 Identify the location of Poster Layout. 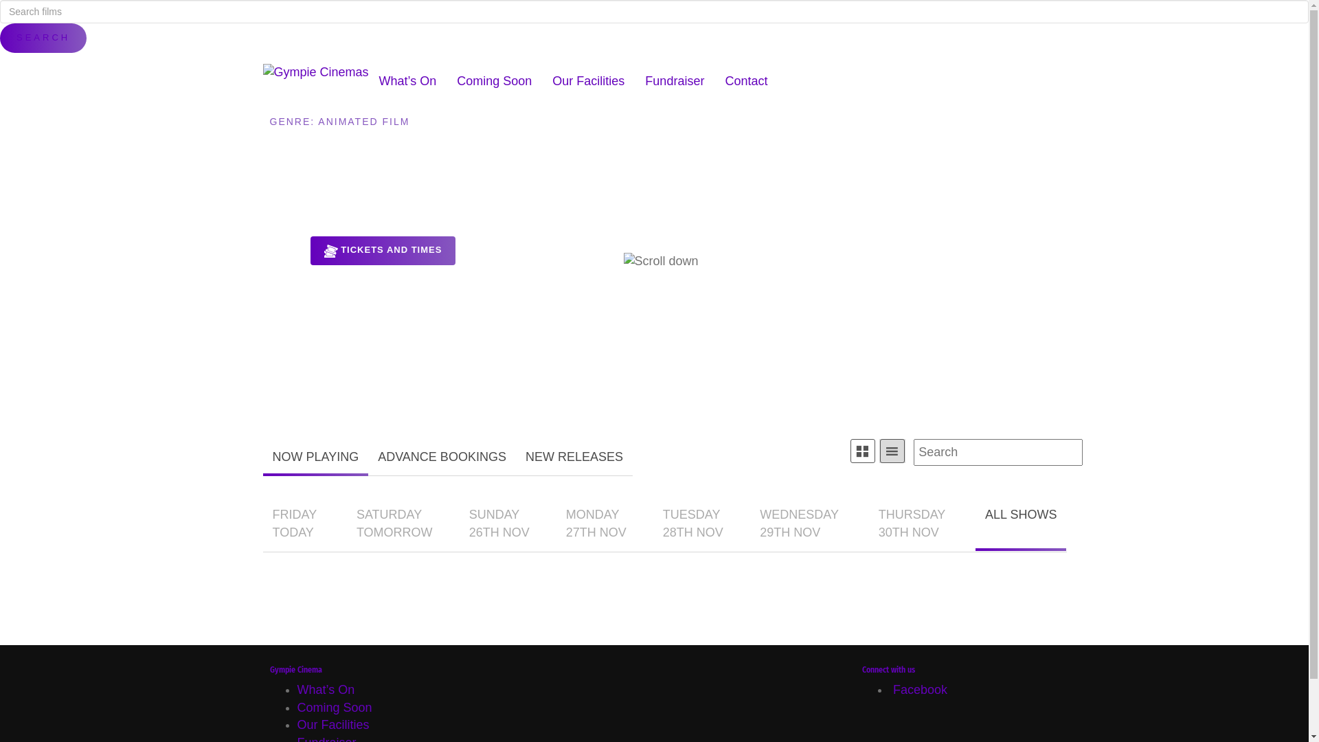
(863, 451).